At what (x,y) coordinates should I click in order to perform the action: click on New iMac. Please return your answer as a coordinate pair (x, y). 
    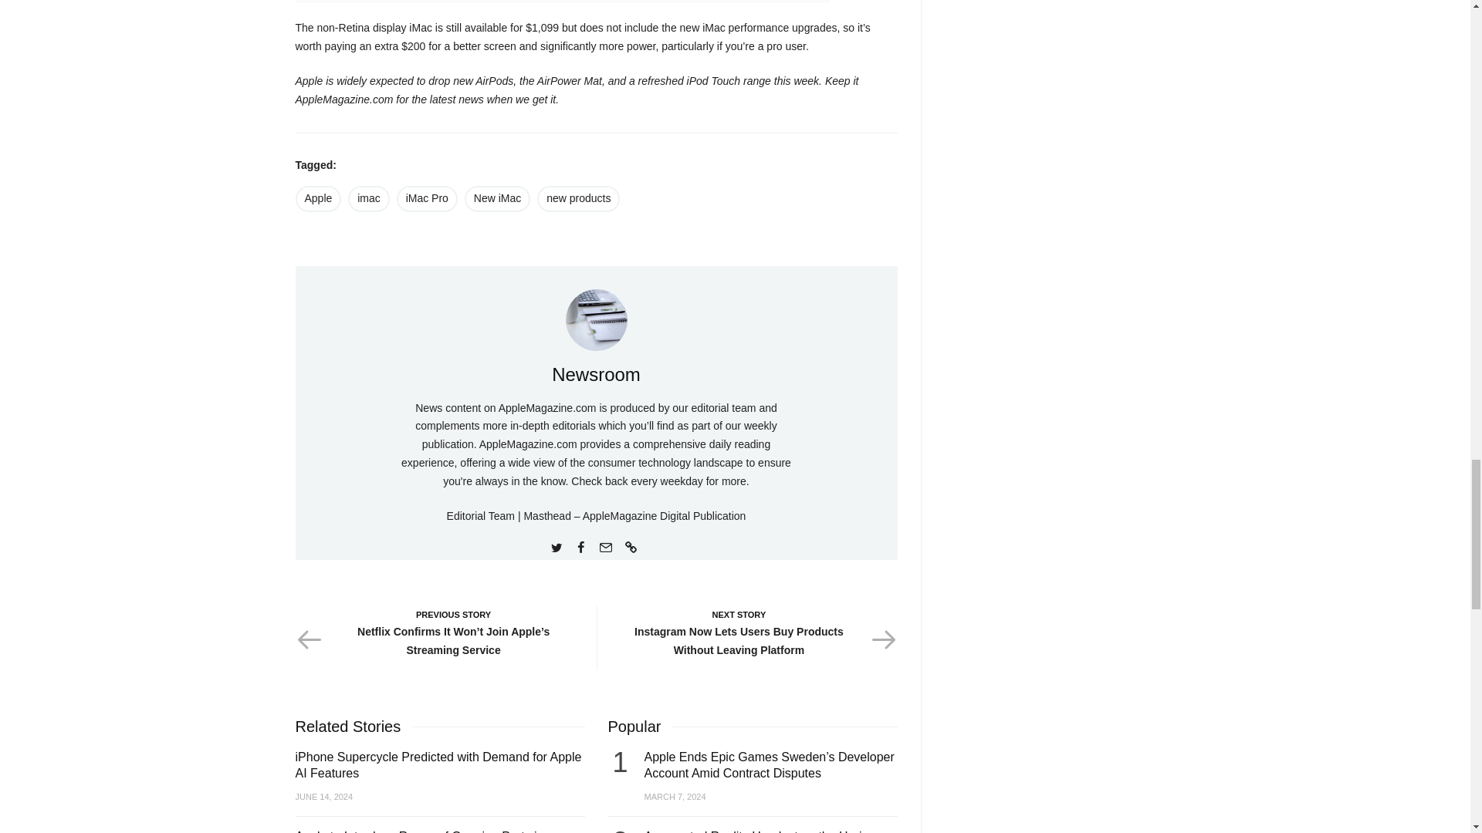
    Looking at the image, I should click on (497, 199).